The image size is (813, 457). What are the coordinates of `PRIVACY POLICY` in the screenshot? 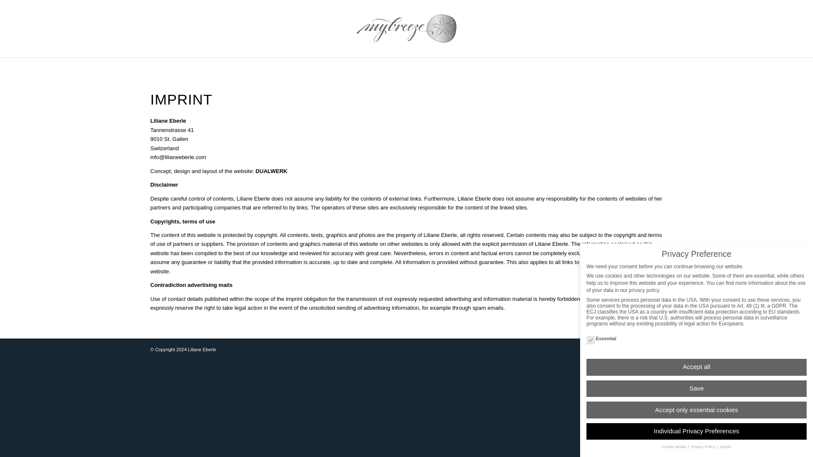 It's located at (628, 350).